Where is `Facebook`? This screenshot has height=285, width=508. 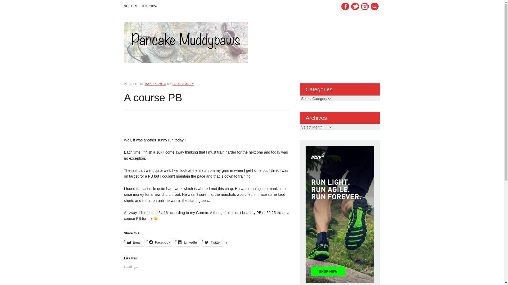 Facebook is located at coordinates (345, 6).